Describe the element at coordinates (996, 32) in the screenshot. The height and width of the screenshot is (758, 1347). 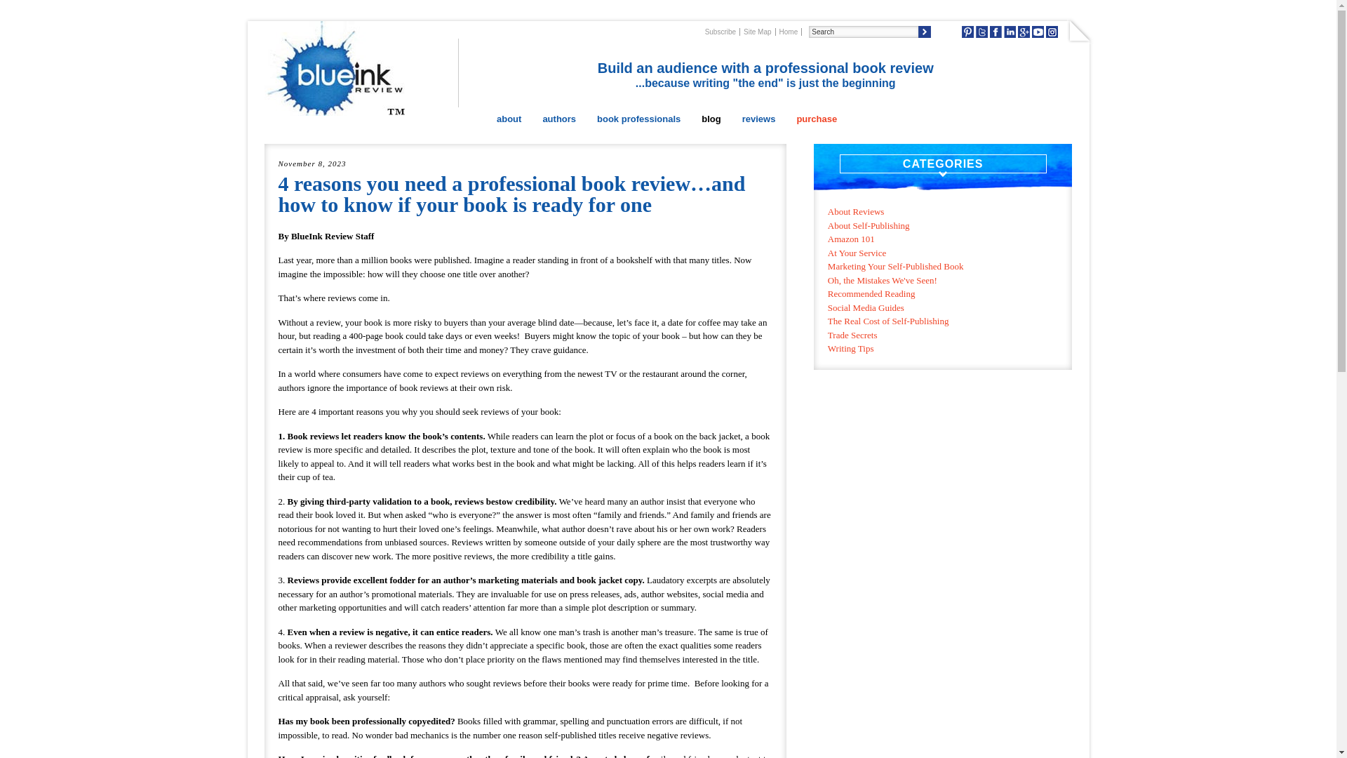
I see `Facebook` at that location.